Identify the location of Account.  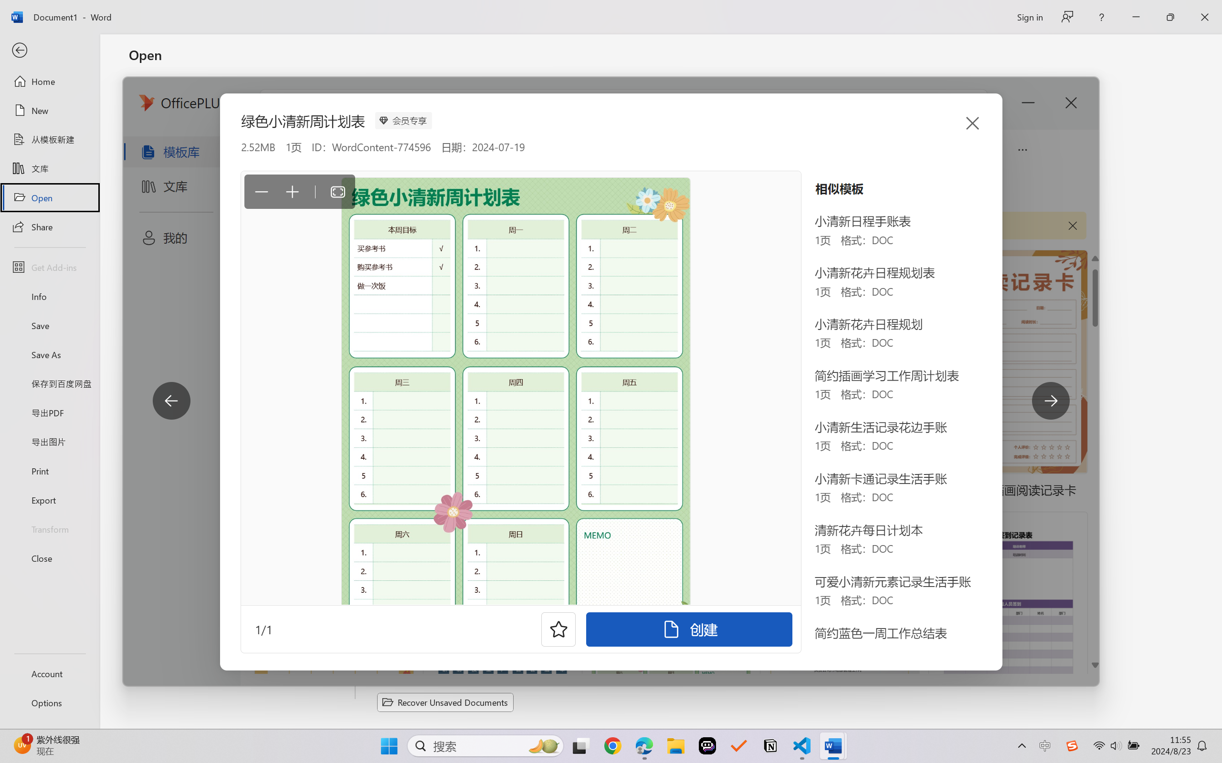
(50, 673).